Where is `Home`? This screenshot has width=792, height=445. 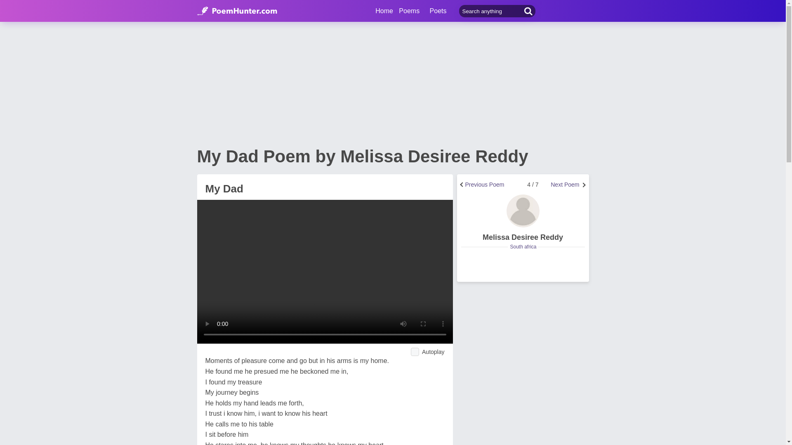
Home is located at coordinates (384, 11).